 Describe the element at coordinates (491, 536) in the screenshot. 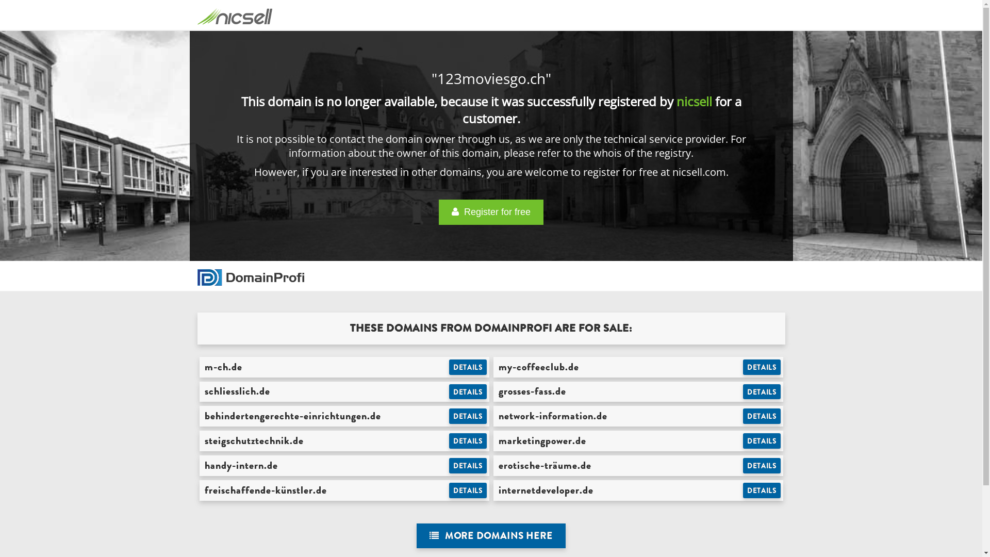

I see `  MORE DOMAINS HERE` at that location.